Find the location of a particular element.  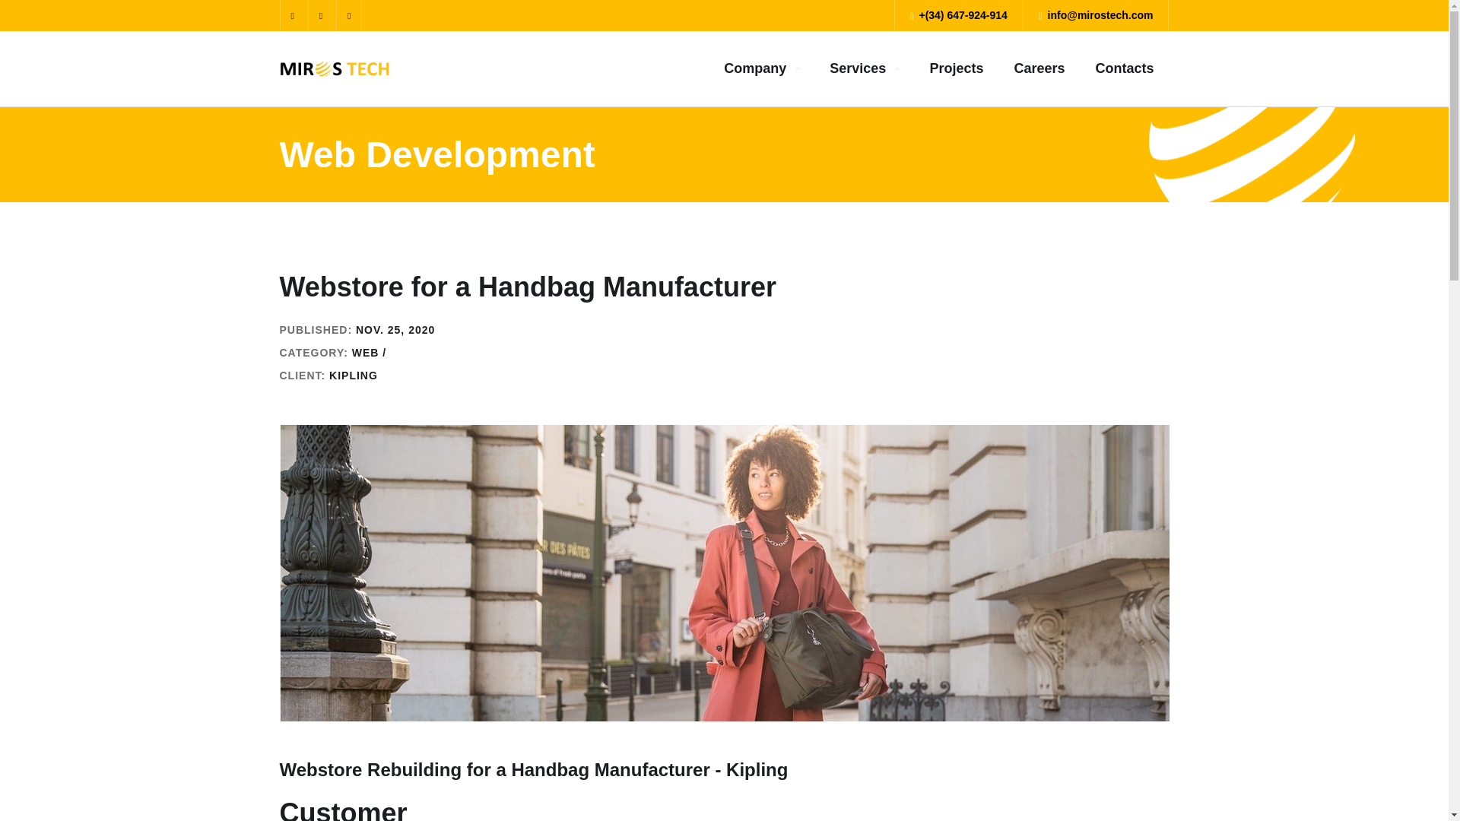

Services is located at coordinates (864, 68).